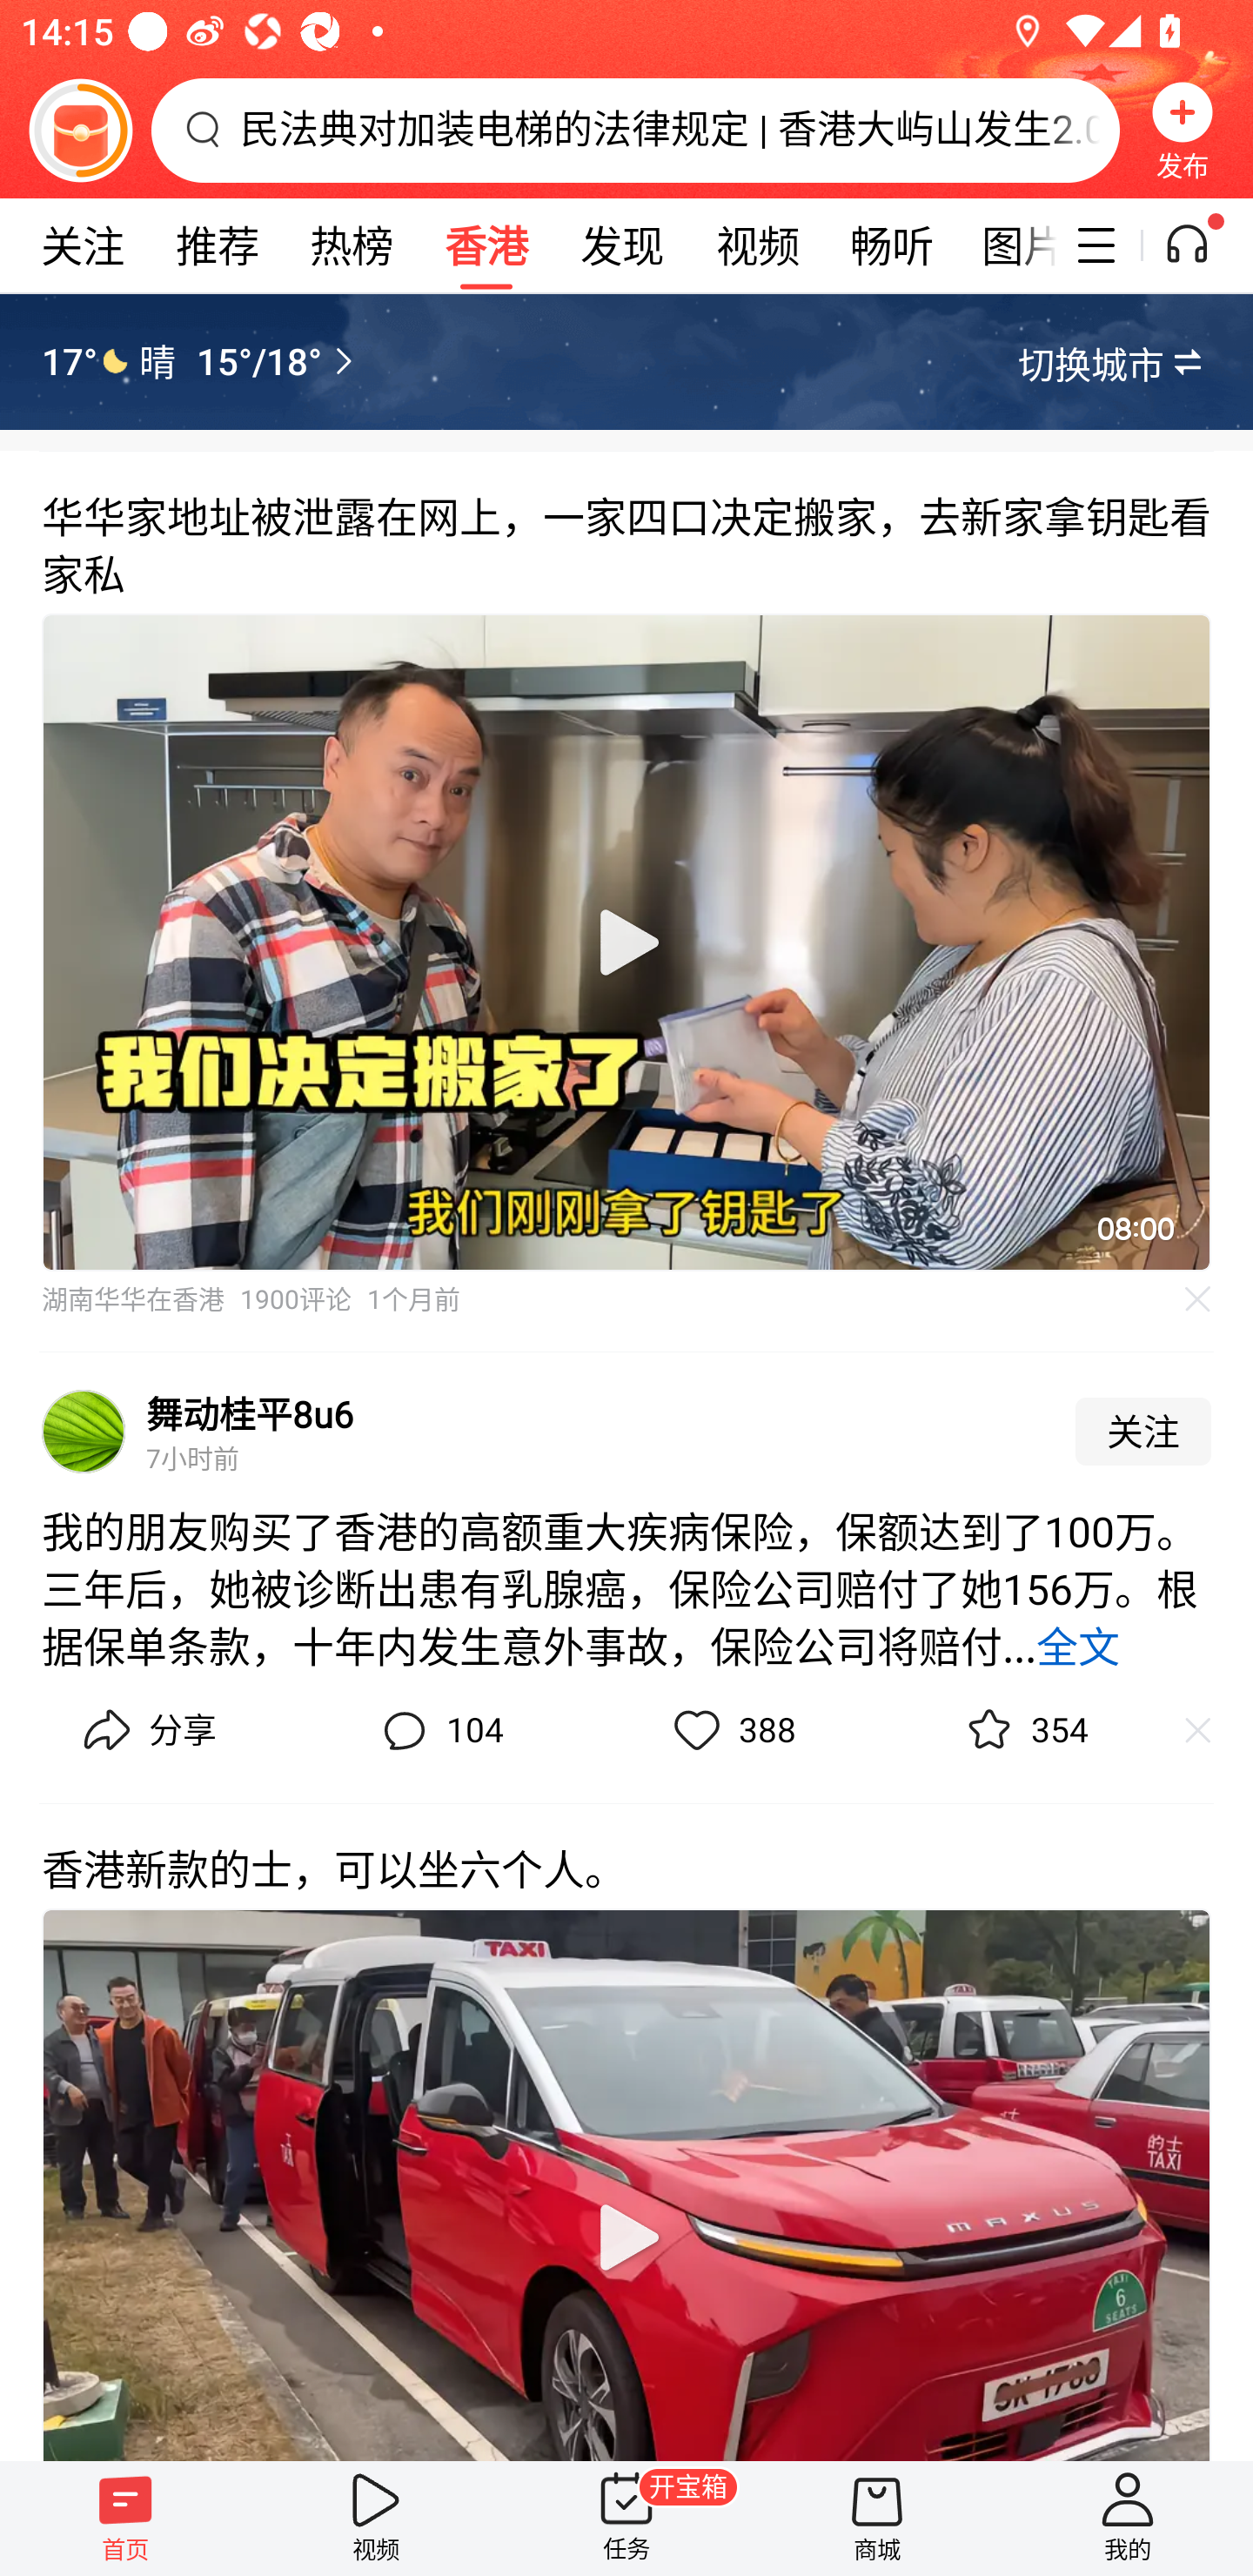 This screenshot has height=2576, width=1253. What do you see at coordinates (626, 2184) in the screenshot?
I see `播放视频 视频播放器，双击屏幕打开播放控制` at bounding box center [626, 2184].